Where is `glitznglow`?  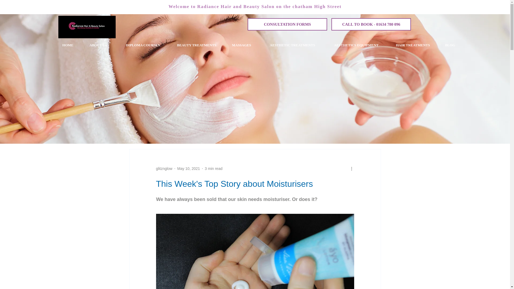 glitznglow is located at coordinates (164, 169).